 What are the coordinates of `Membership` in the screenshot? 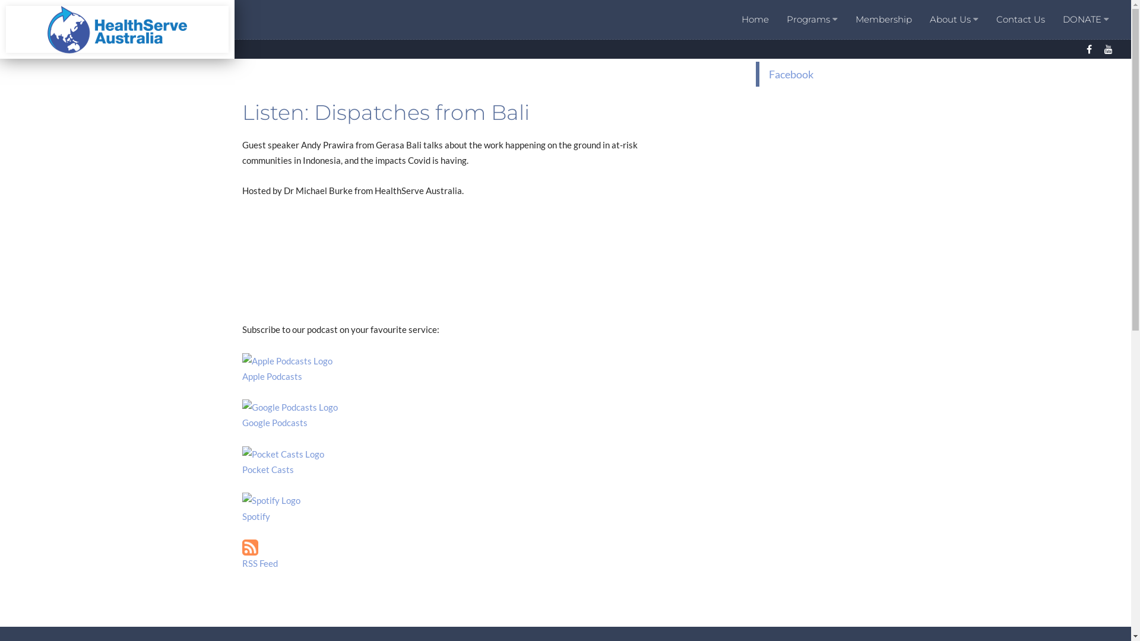 It's located at (883, 20).